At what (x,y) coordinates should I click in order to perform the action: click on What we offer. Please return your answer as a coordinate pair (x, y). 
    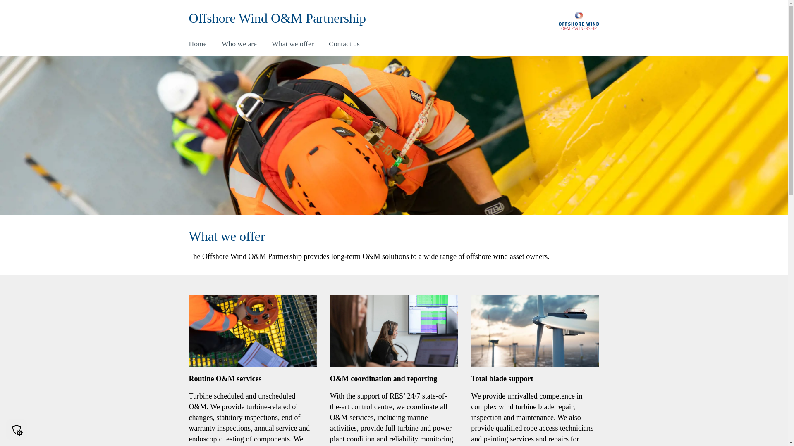
    Looking at the image, I should click on (292, 43).